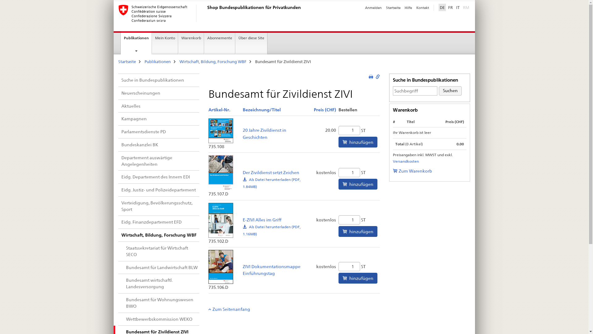 The width and height of the screenshot is (593, 334). I want to click on Aufsteigend sortieren:
Preis (CHF), so click(325, 110).